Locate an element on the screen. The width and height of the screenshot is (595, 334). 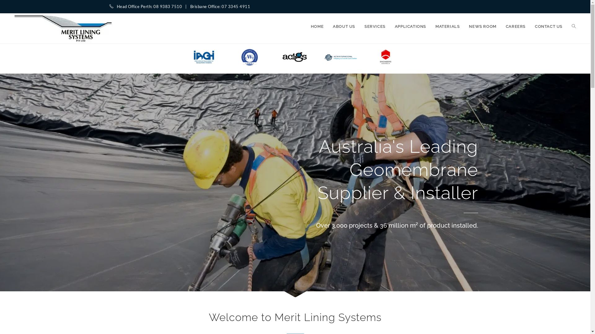
APPLICATIONS is located at coordinates (410, 27).